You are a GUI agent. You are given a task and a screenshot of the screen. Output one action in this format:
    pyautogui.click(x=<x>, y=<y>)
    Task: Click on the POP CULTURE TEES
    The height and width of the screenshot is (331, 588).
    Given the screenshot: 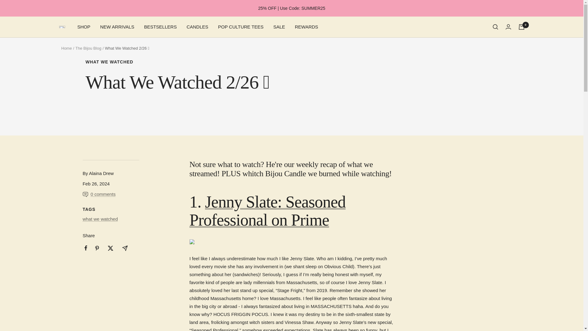 What is the action you would take?
    pyautogui.click(x=241, y=27)
    